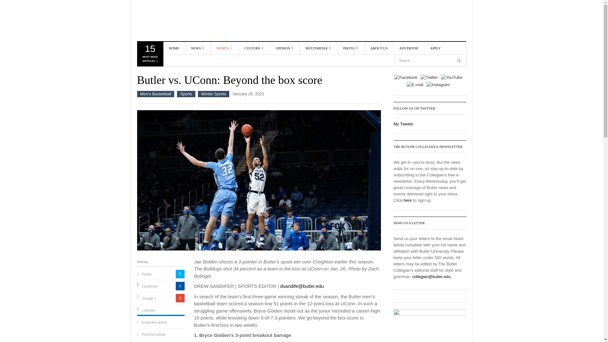 The width and height of the screenshot is (608, 342). What do you see at coordinates (198, 48) in the screenshot?
I see `The Butler Collegian` at bounding box center [198, 48].